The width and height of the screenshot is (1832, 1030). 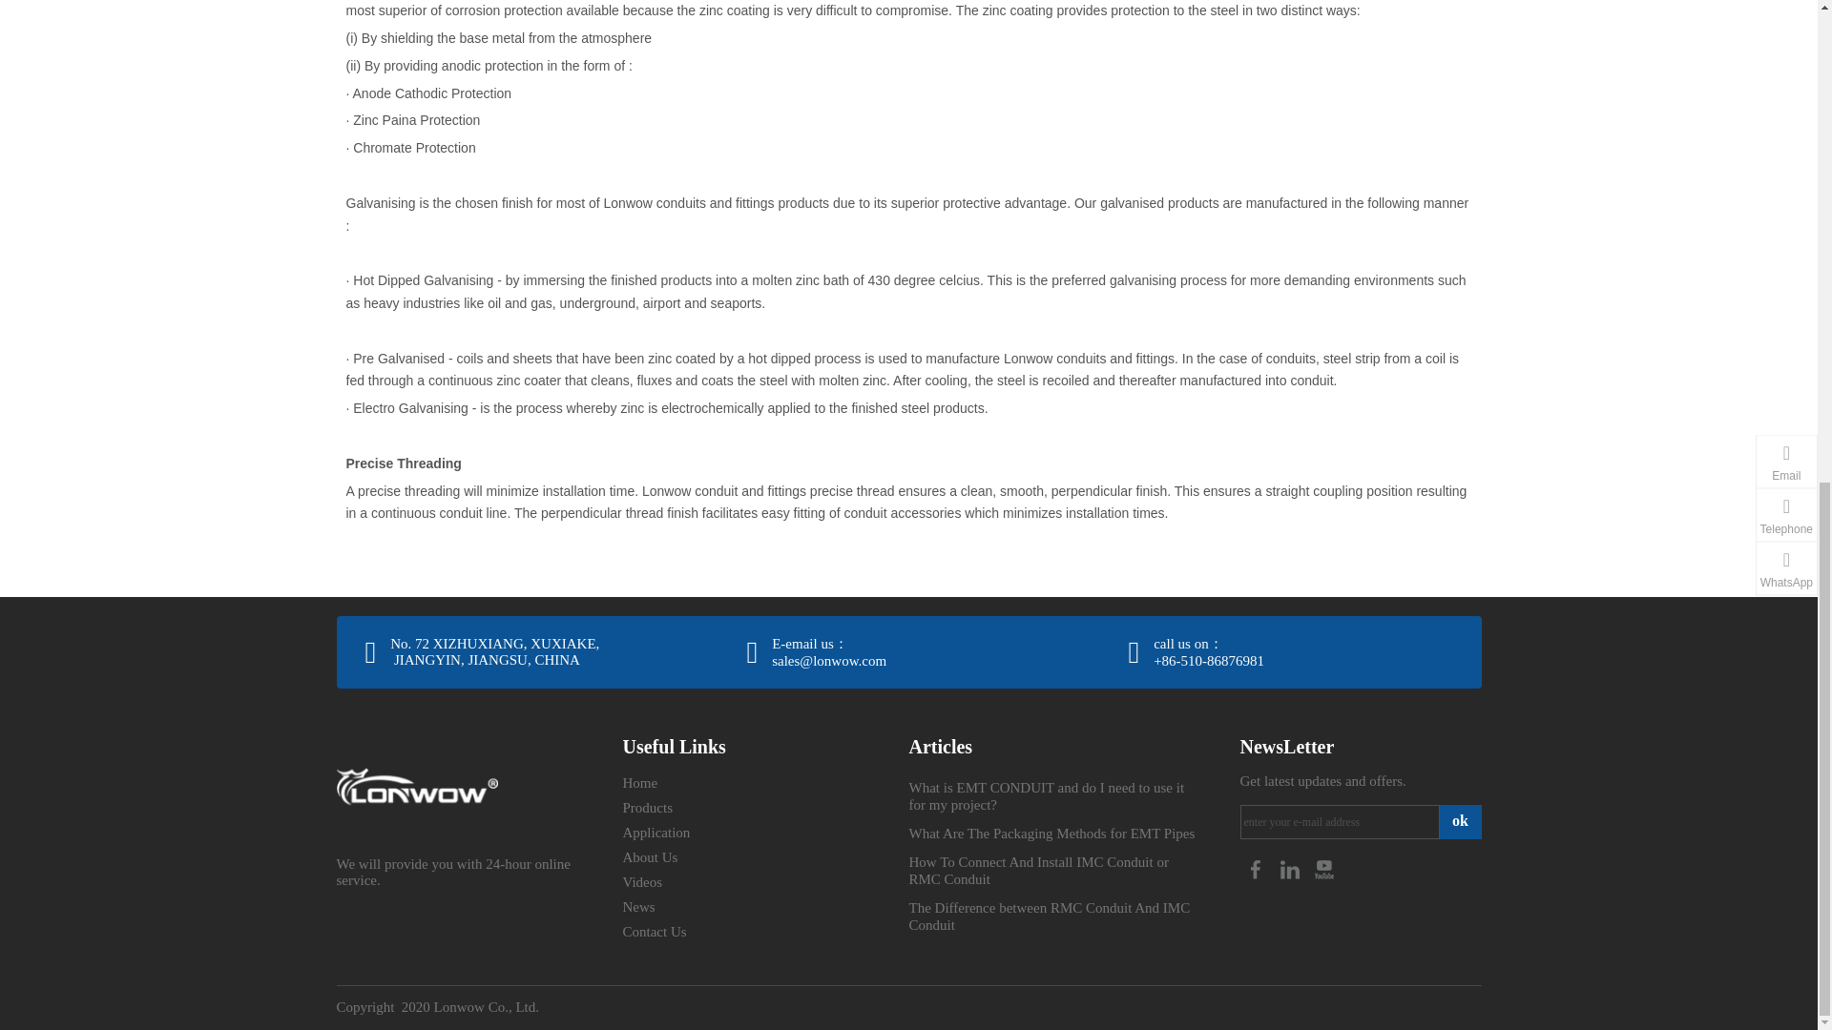 I want to click on How To Connect And Install IMC Conduit or RMC Conduit, so click(x=1038, y=870).